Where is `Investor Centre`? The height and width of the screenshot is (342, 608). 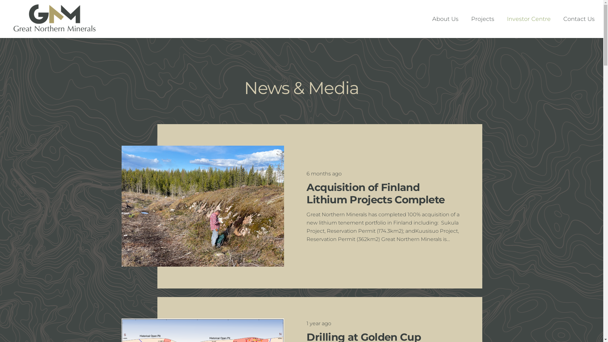
Investor Centre is located at coordinates (529, 19).